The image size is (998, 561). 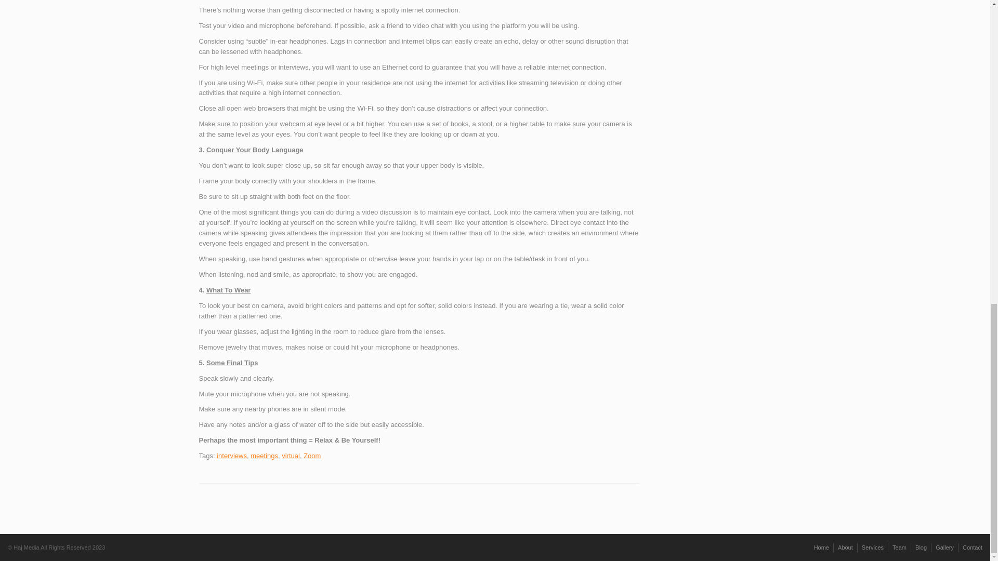 I want to click on interviews, so click(x=231, y=456).